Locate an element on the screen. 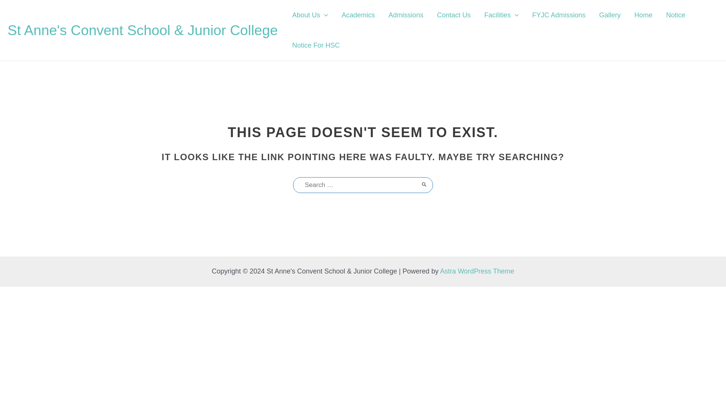  Admissions is located at coordinates (406, 15).